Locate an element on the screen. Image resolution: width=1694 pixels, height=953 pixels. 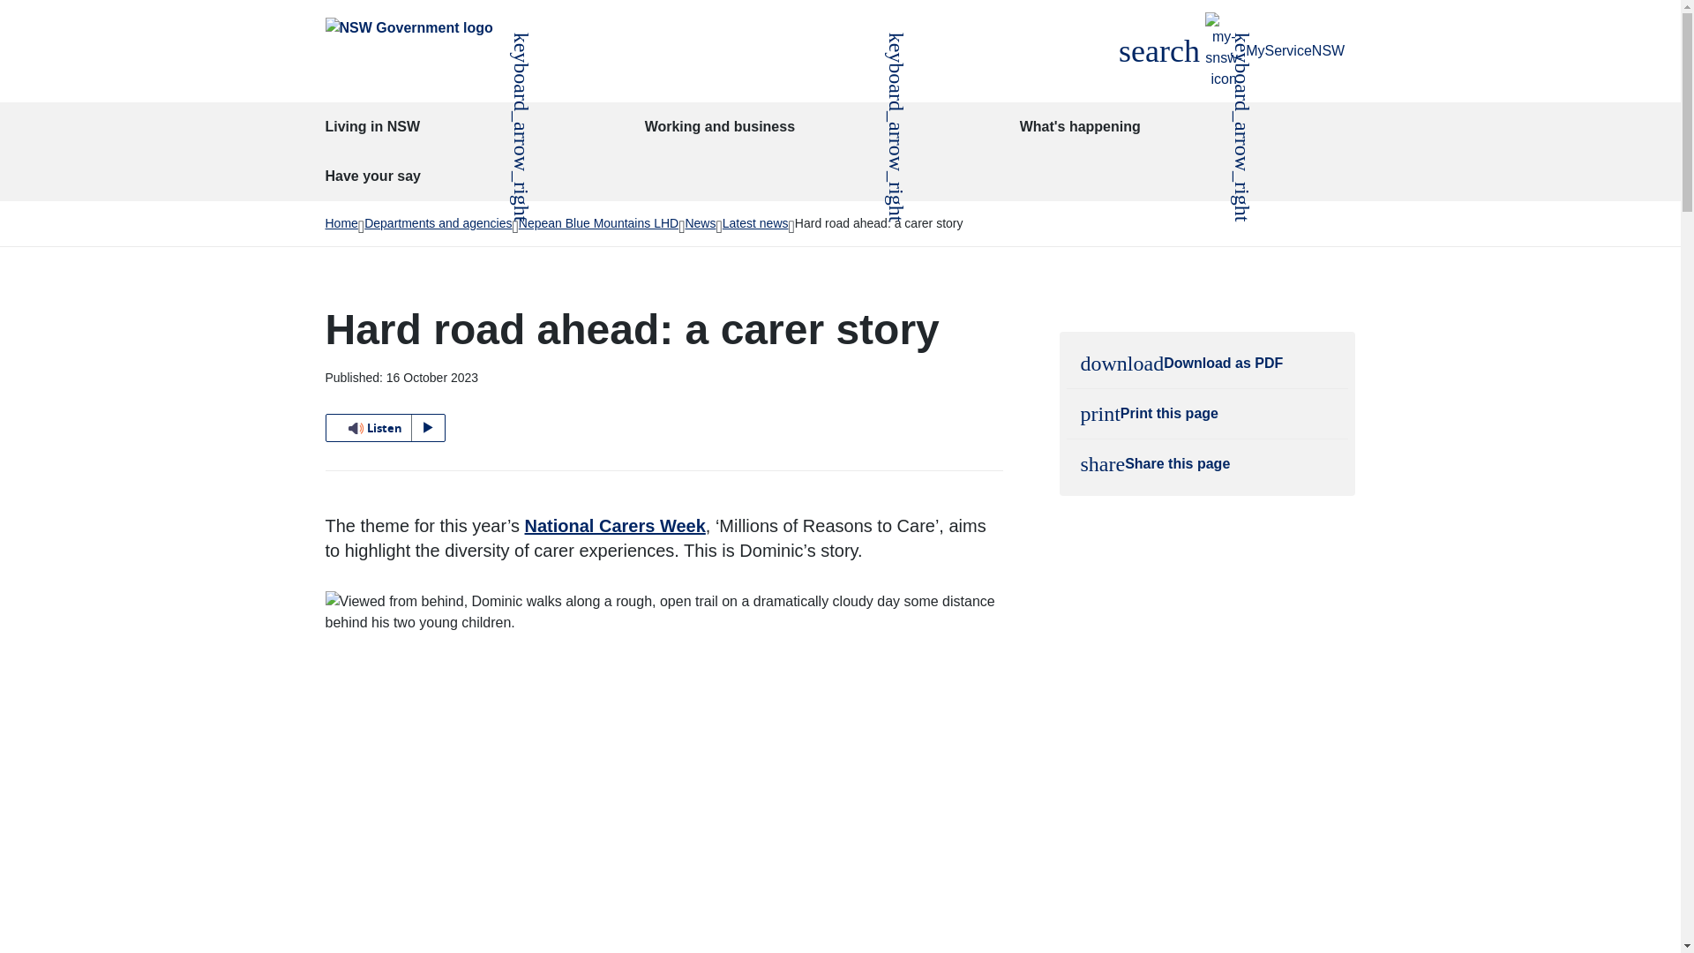
MyServiceNSW is located at coordinates (1275, 51).